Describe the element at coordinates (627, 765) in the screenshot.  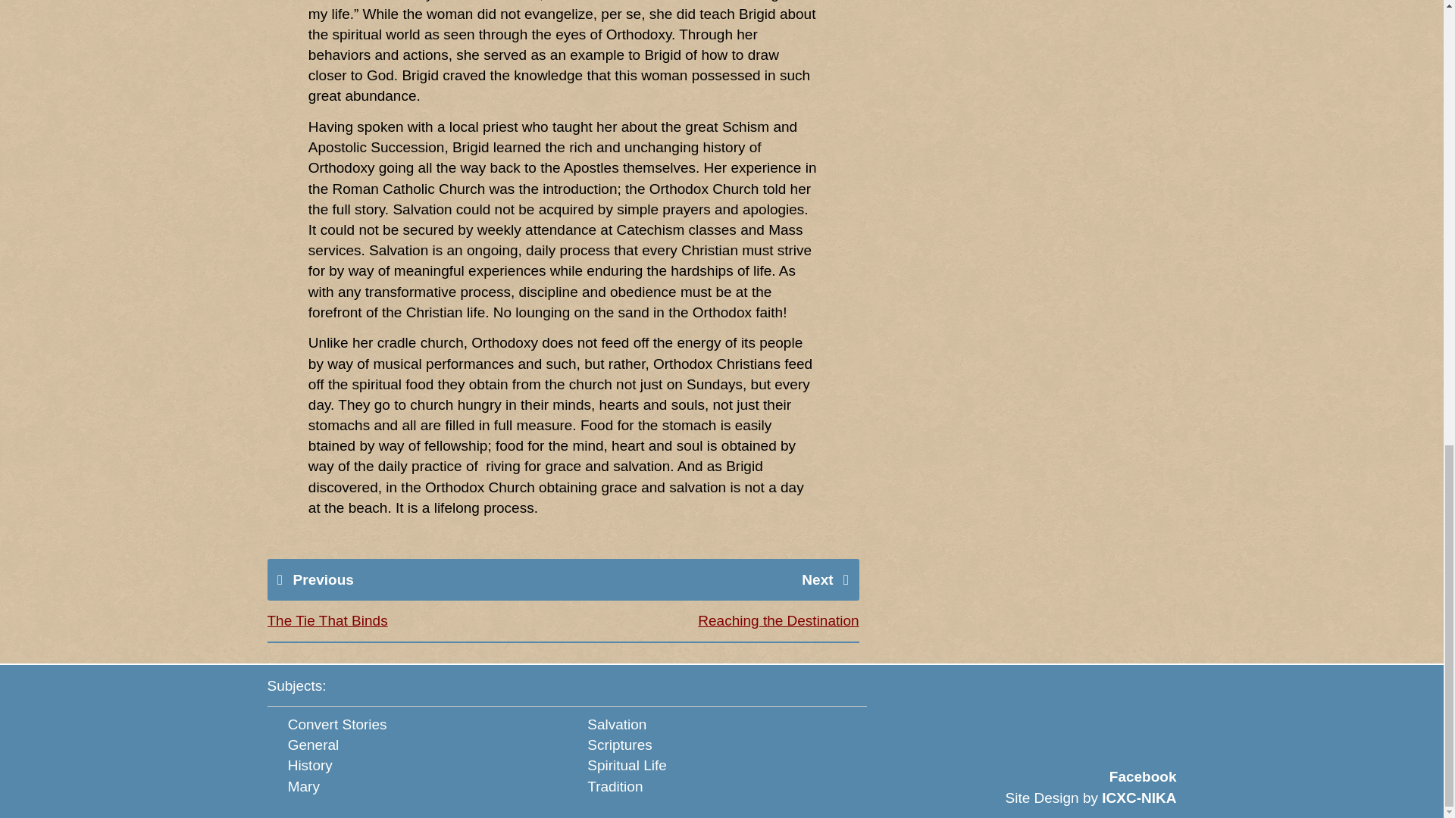
I see `Spiritual Life` at that location.